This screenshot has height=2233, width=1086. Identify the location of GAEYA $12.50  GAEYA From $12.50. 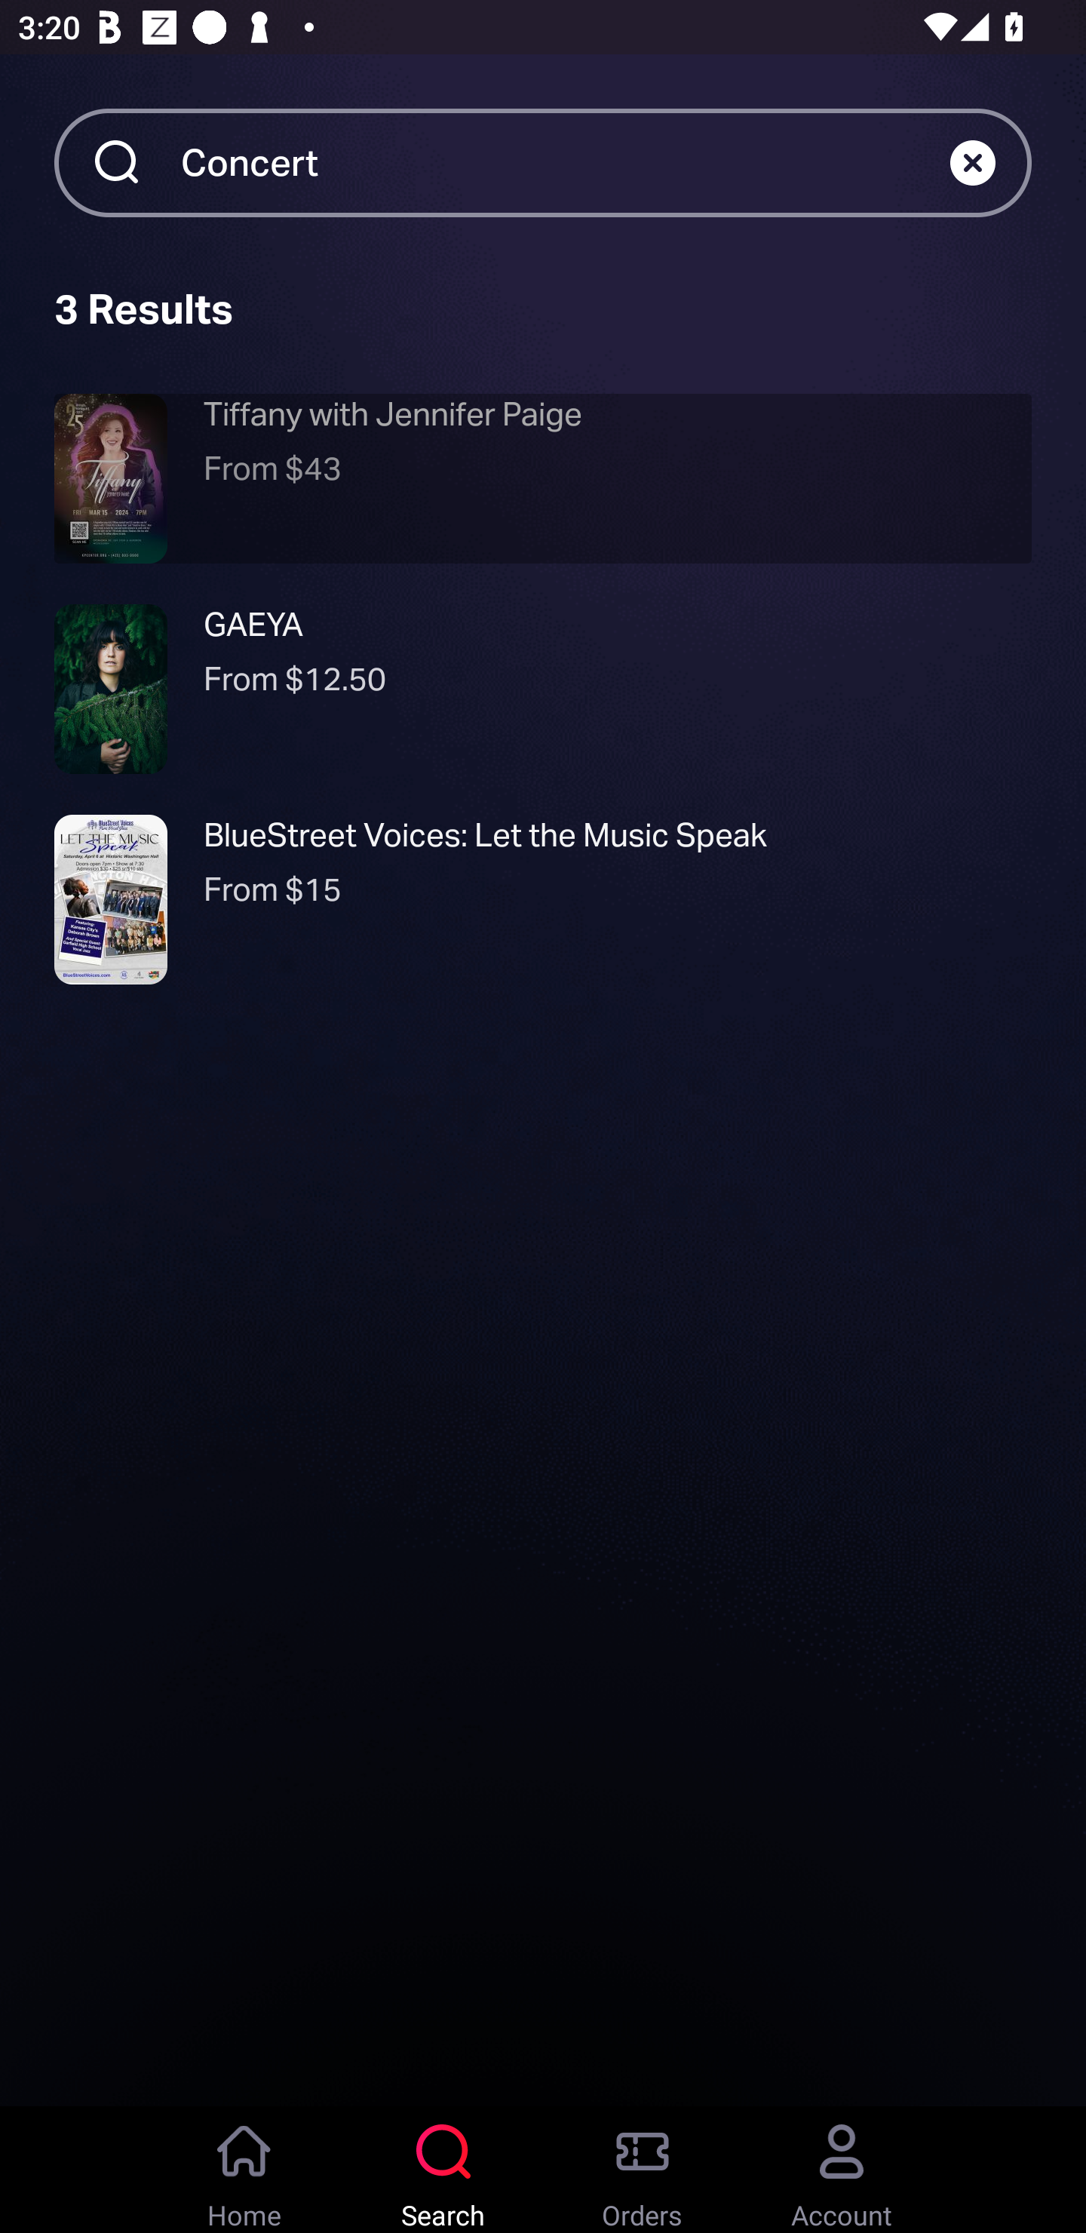
(543, 690).